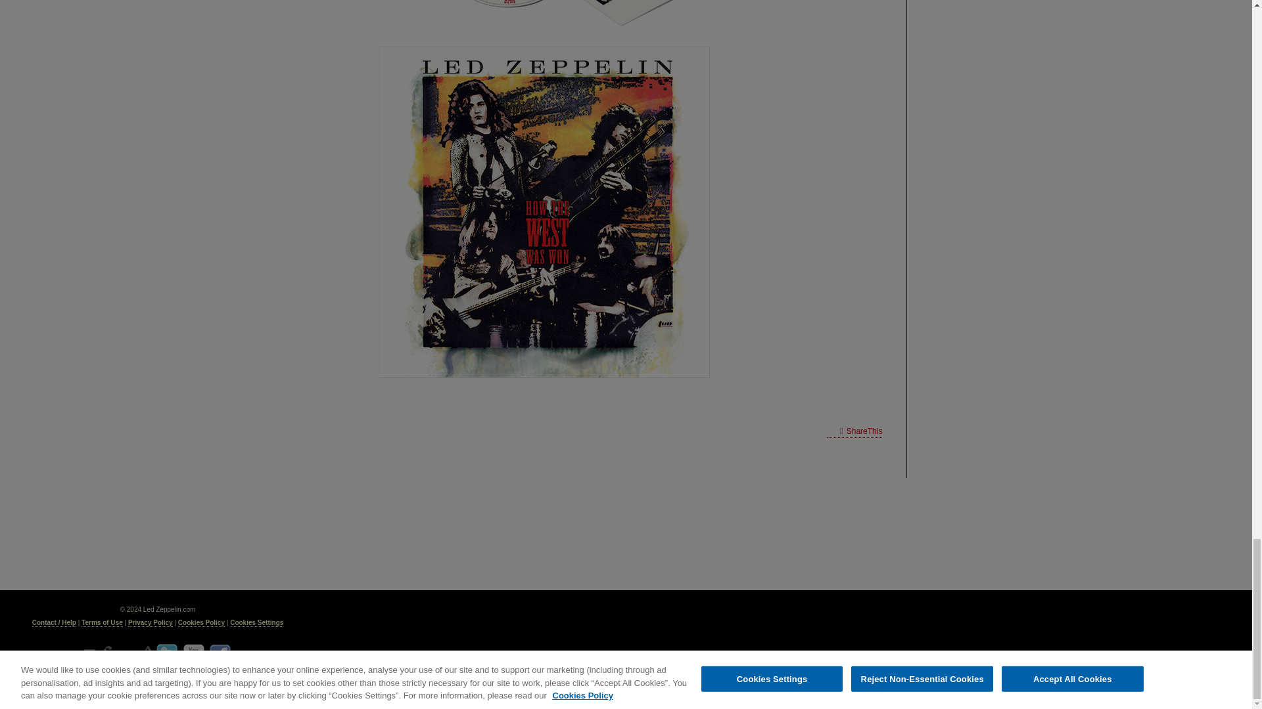 This screenshot has width=1262, height=709. I want to click on ShareThis, so click(854, 431).